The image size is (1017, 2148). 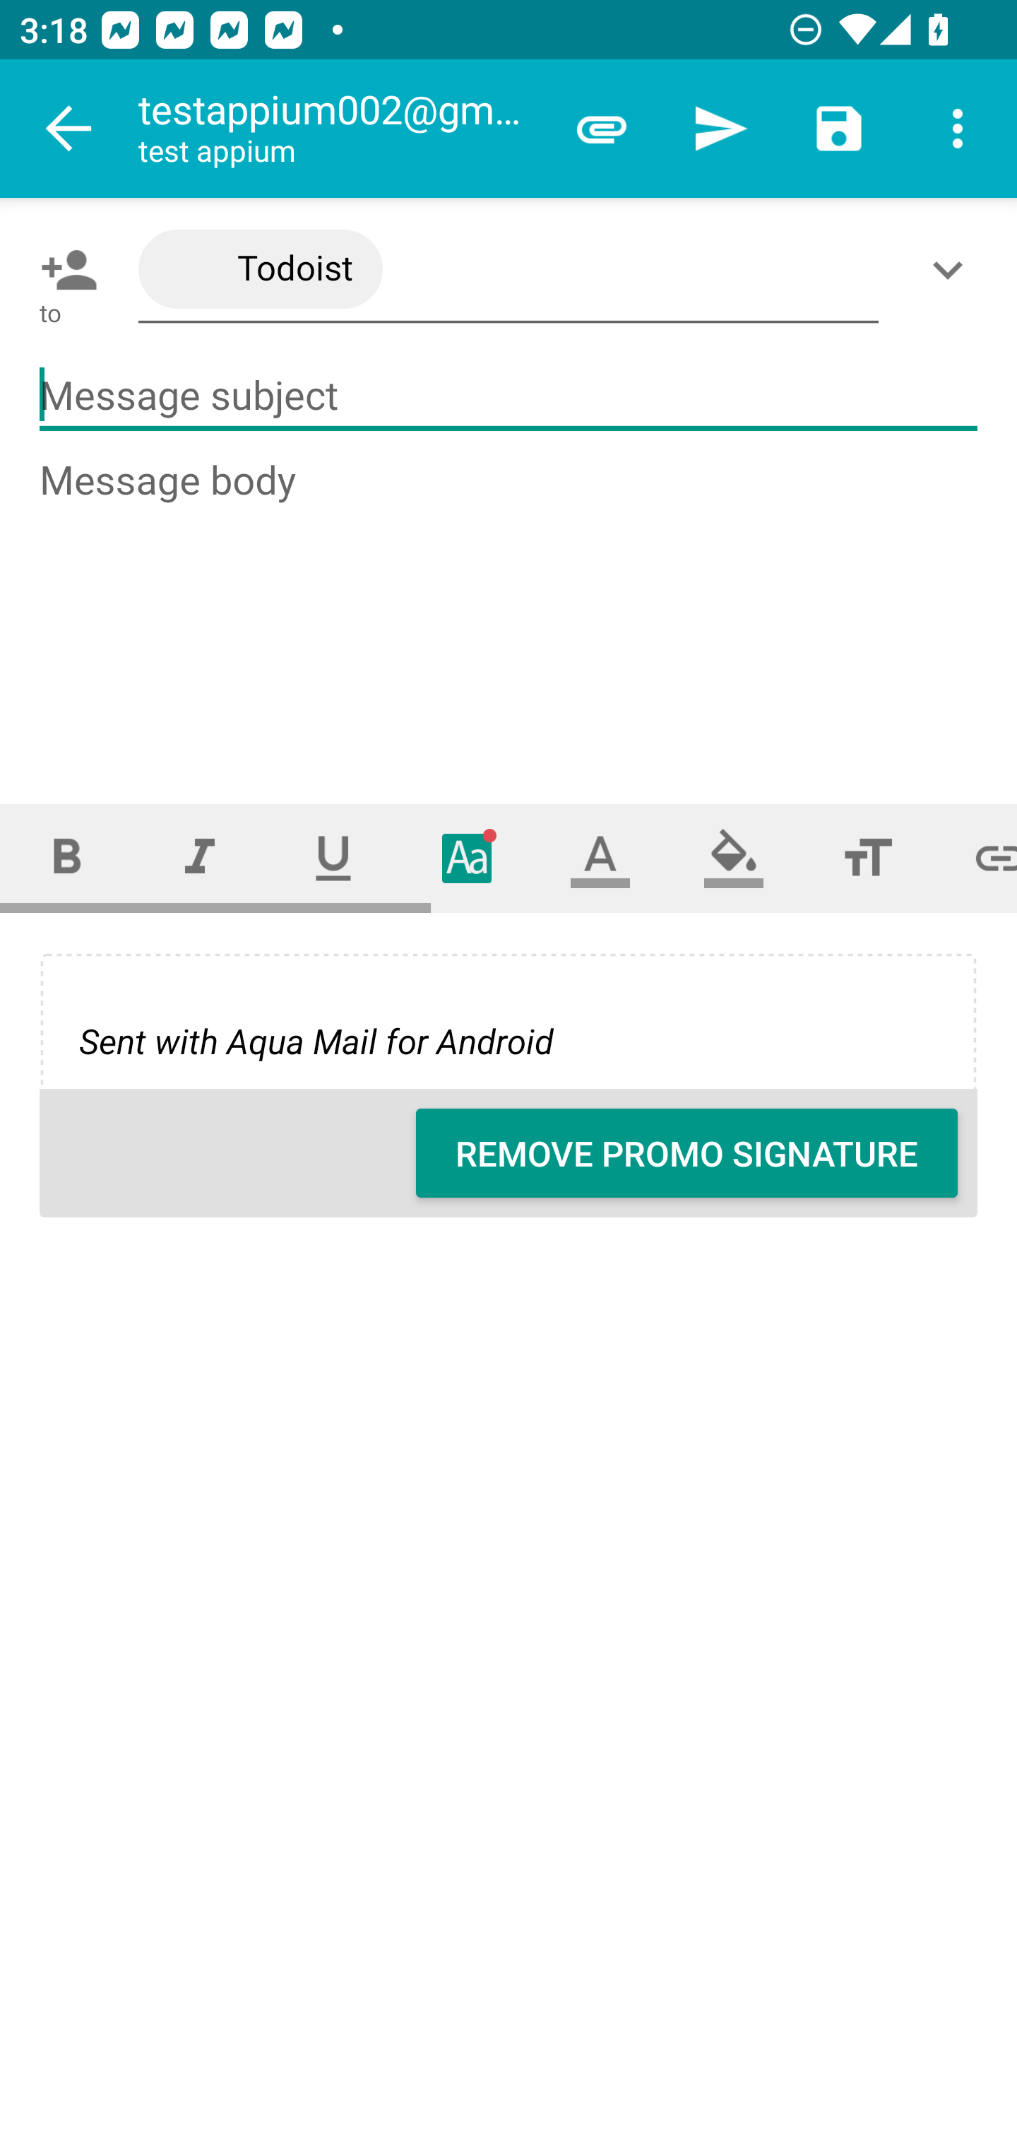 What do you see at coordinates (340, 129) in the screenshot?
I see `testappium002@gmail.com test appium` at bounding box center [340, 129].